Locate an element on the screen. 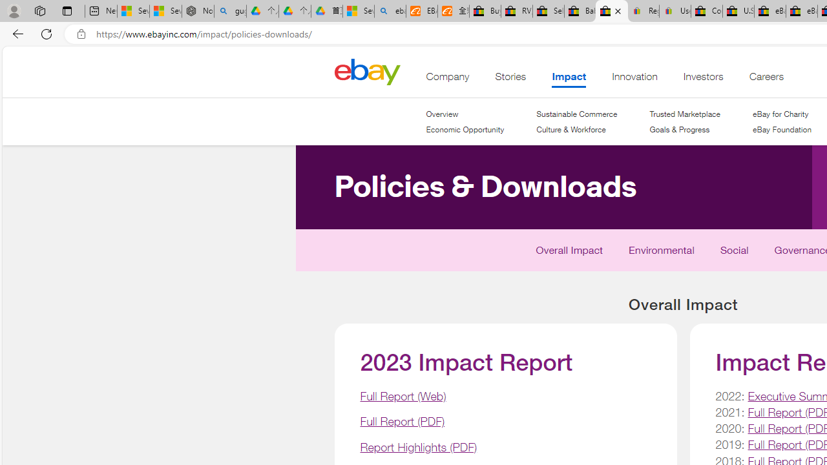  Overall Impact is located at coordinates (570, 253).